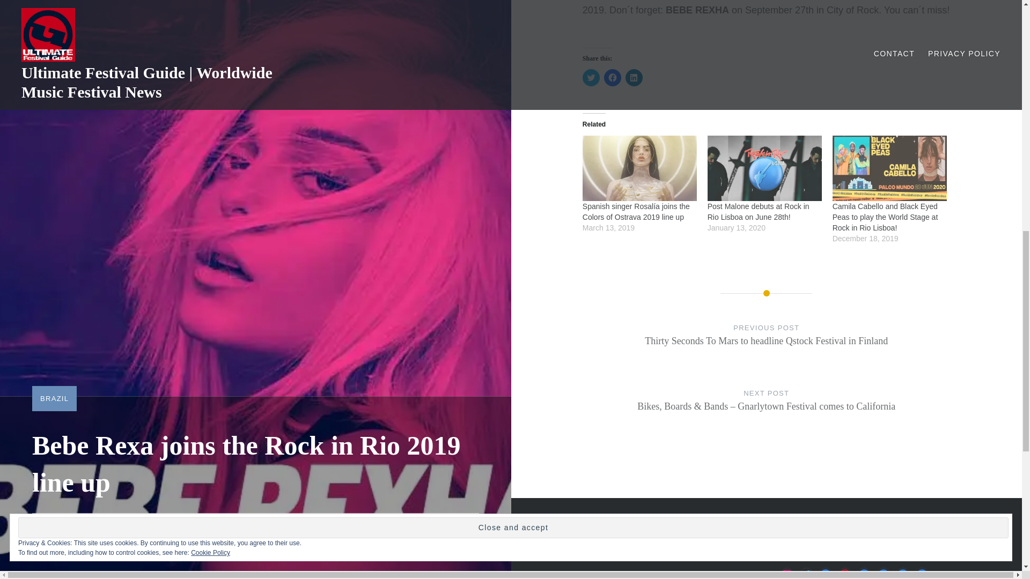 The image size is (1030, 579). What do you see at coordinates (864, 574) in the screenshot?
I see `Facebook` at bounding box center [864, 574].